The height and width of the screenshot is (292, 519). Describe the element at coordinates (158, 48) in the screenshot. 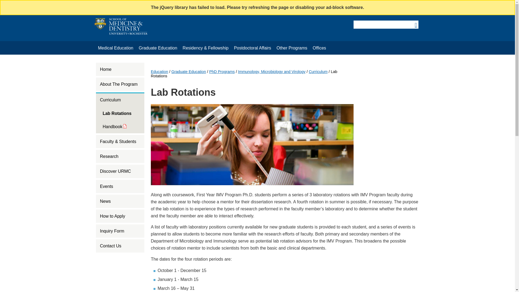

I see `Graduate Education Programs` at that location.